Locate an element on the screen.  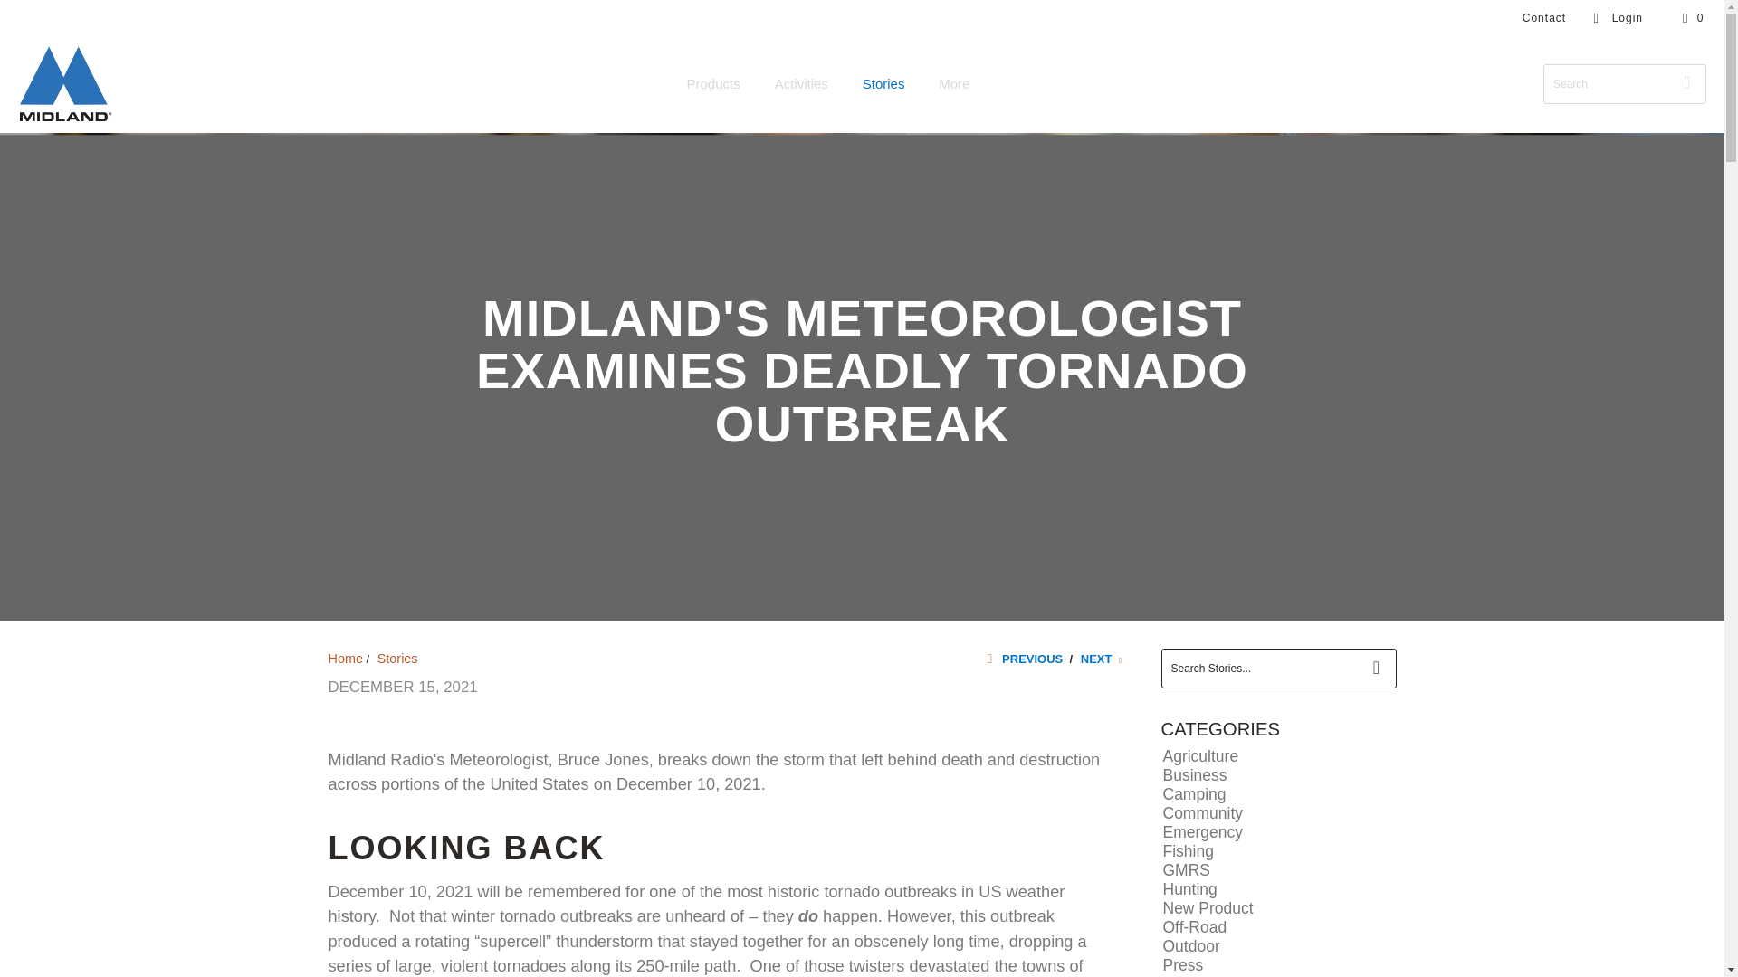
Activities is located at coordinates (802, 84).